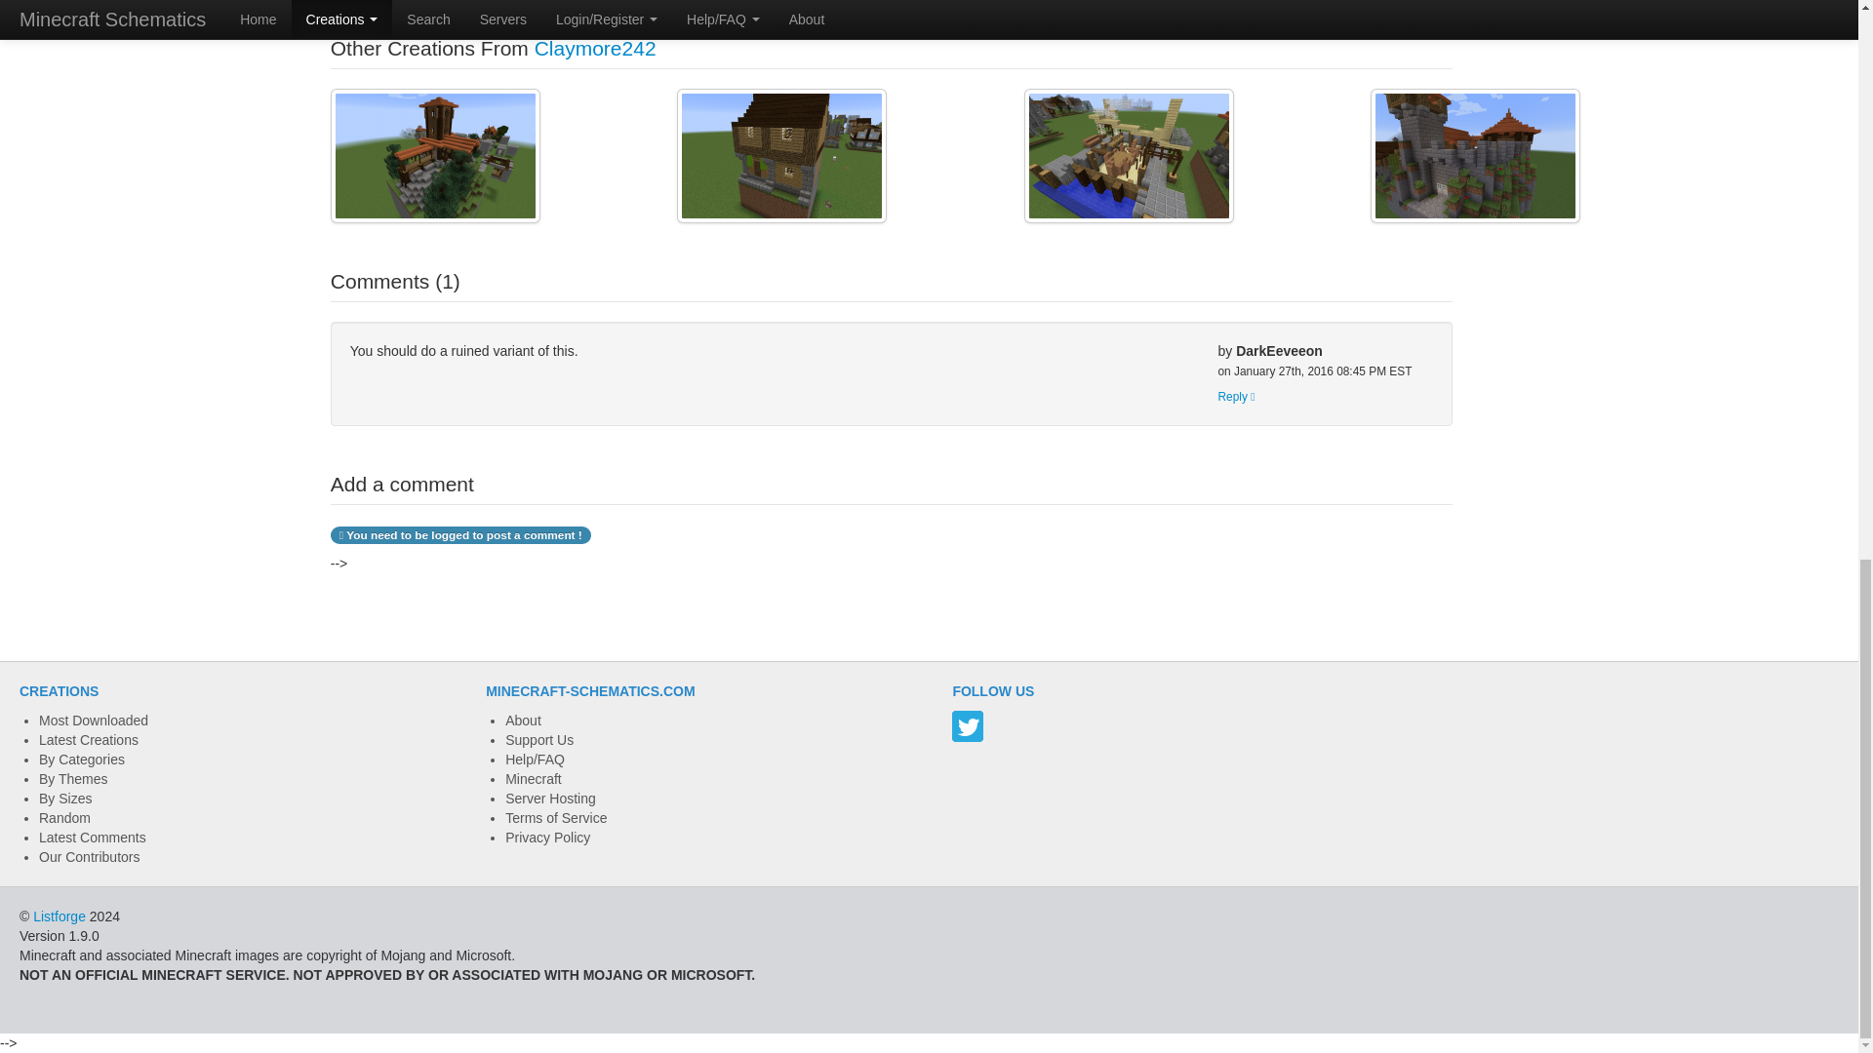  I want to click on Reply, so click(1236, 396).